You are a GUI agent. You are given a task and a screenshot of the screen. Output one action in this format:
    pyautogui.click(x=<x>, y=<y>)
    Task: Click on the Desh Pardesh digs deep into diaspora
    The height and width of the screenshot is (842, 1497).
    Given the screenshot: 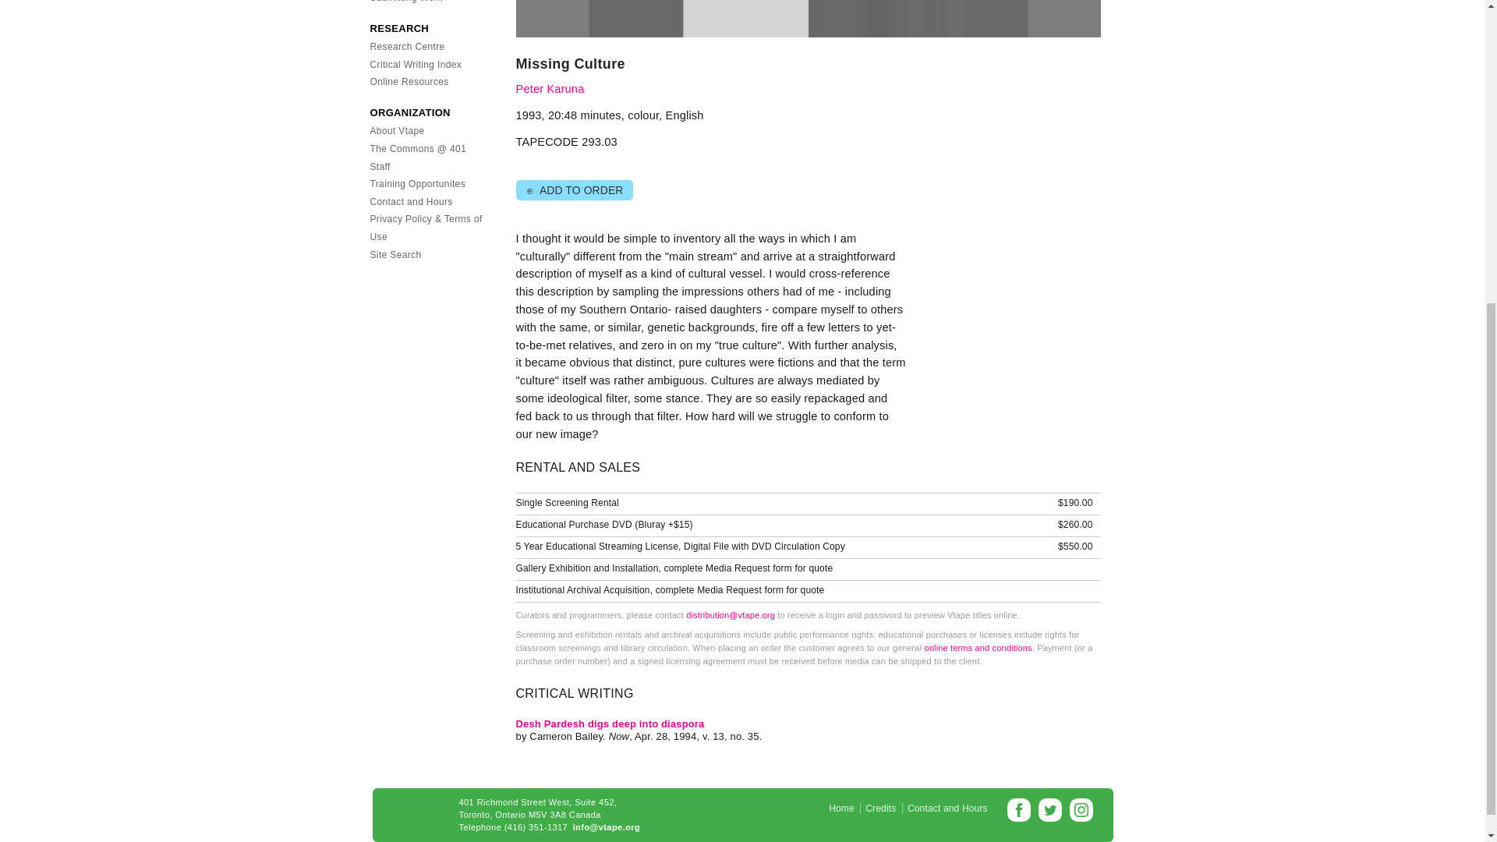 What is the action you would take?
    pyautogui.click(x=610, y=723)
    